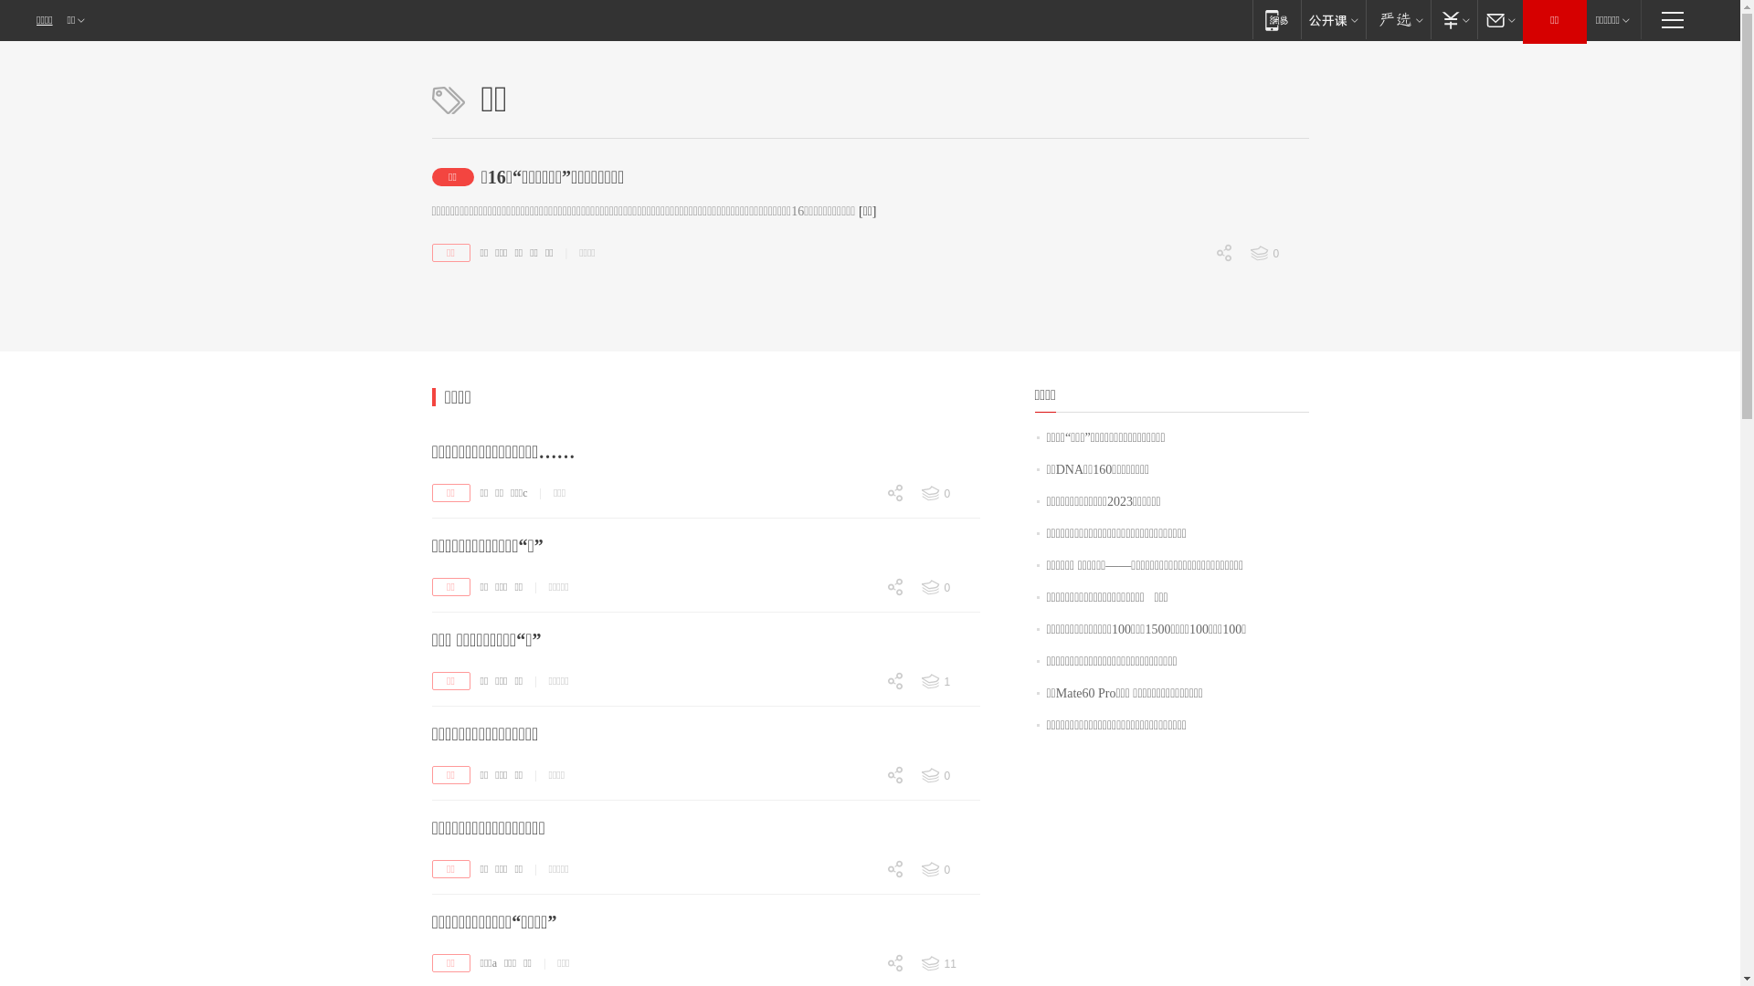 This screenshot has width=1754, height=986. What do you see at coordinates (859, 778) in the screenshot?
I see `0` at bounding box center [859, 778].